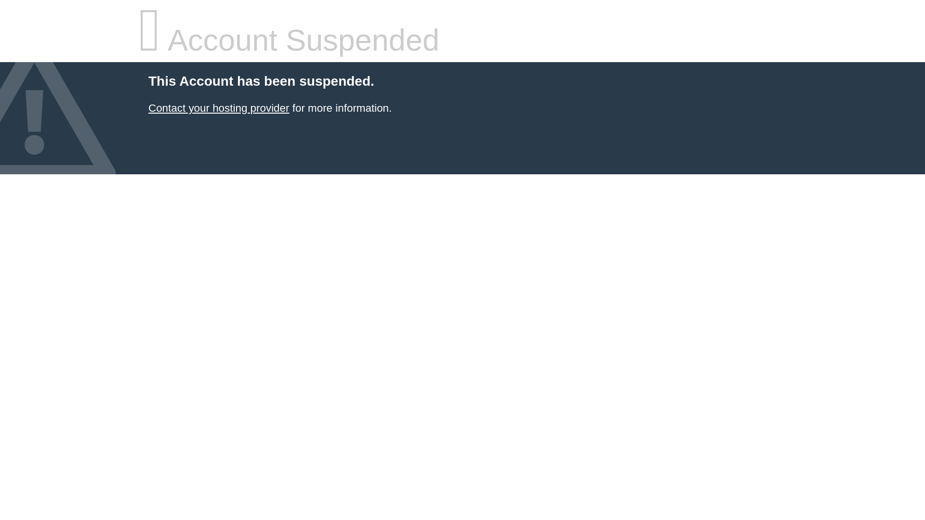 The image size is (925, 520). Describe the element at coordinates (218, 108) in the screenshot. I see `Contact your hosting provider` at that location.